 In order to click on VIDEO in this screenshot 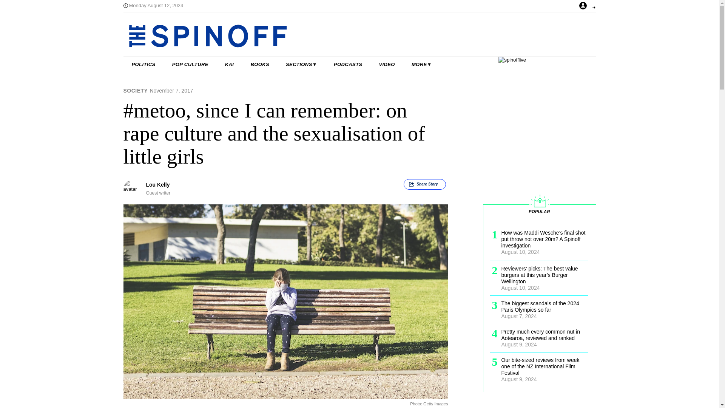, I will do `click(387, 65)`.